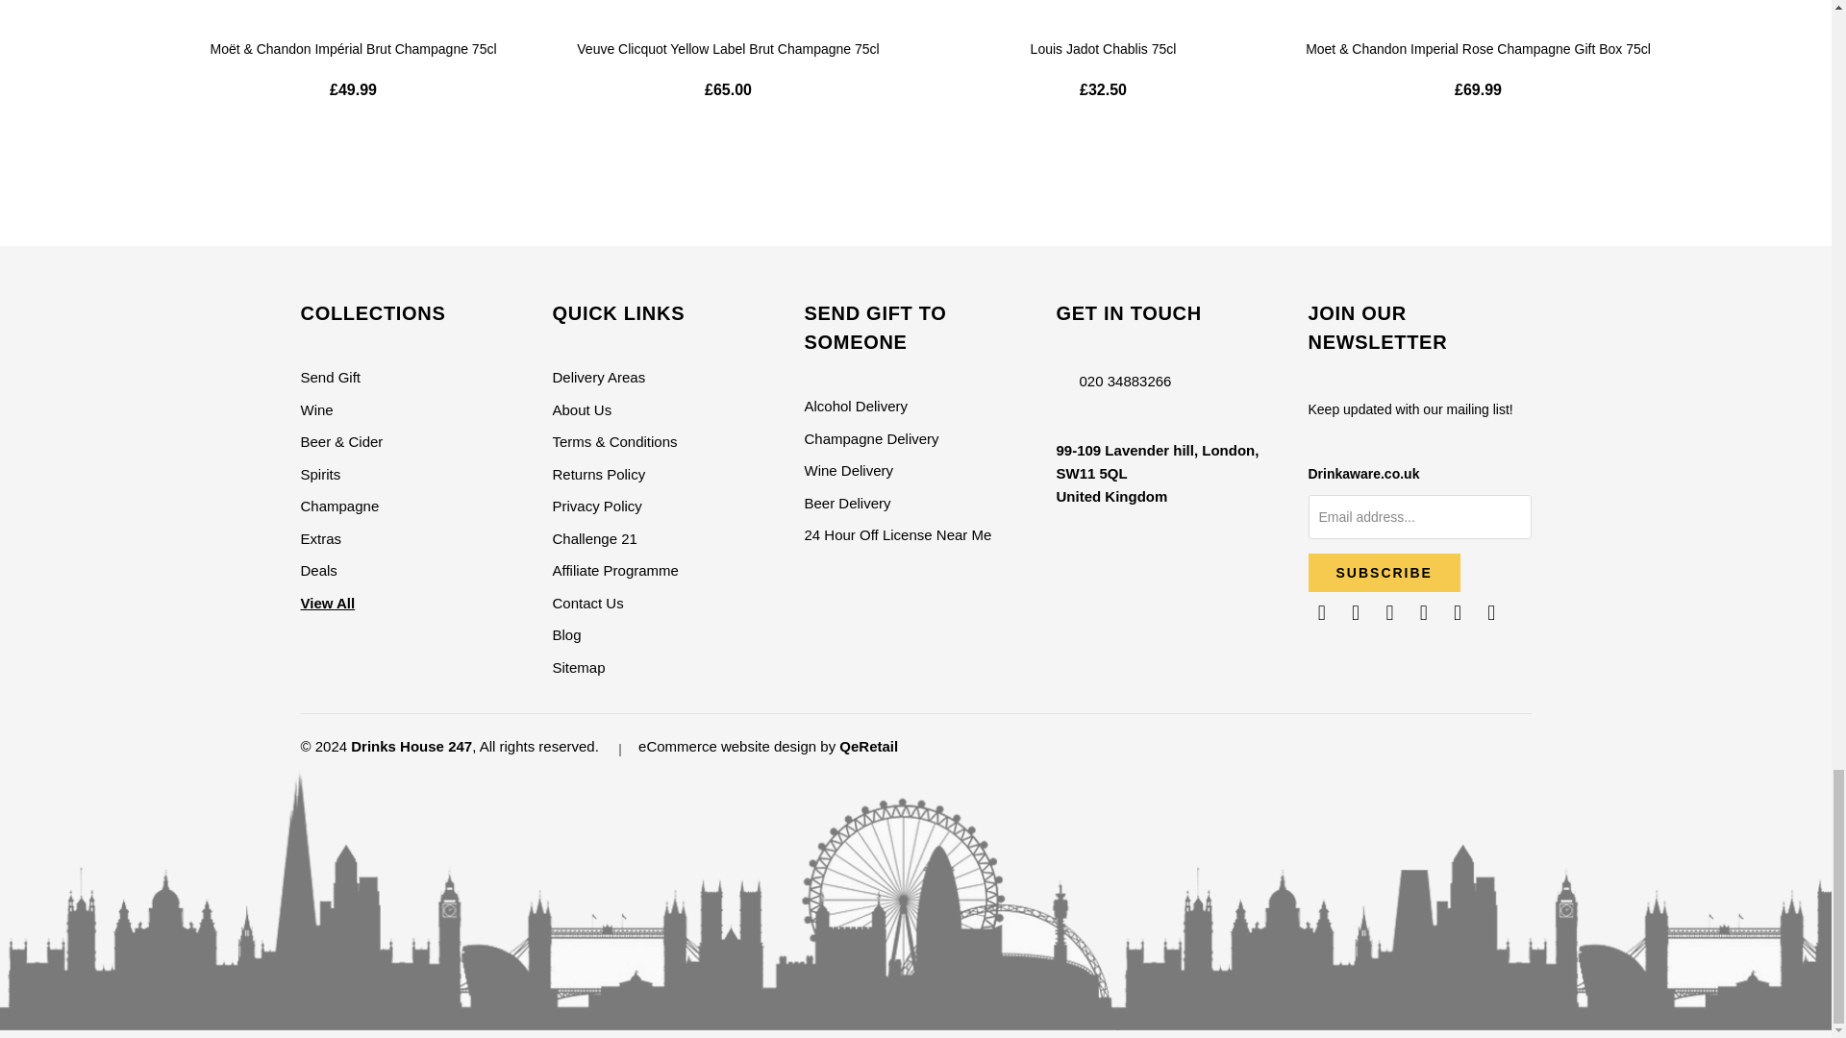  What do you see at coordinates (1383, 572) in the screenshot?
I see `SUBSCRIBE` at bounding box center [1383, 572].